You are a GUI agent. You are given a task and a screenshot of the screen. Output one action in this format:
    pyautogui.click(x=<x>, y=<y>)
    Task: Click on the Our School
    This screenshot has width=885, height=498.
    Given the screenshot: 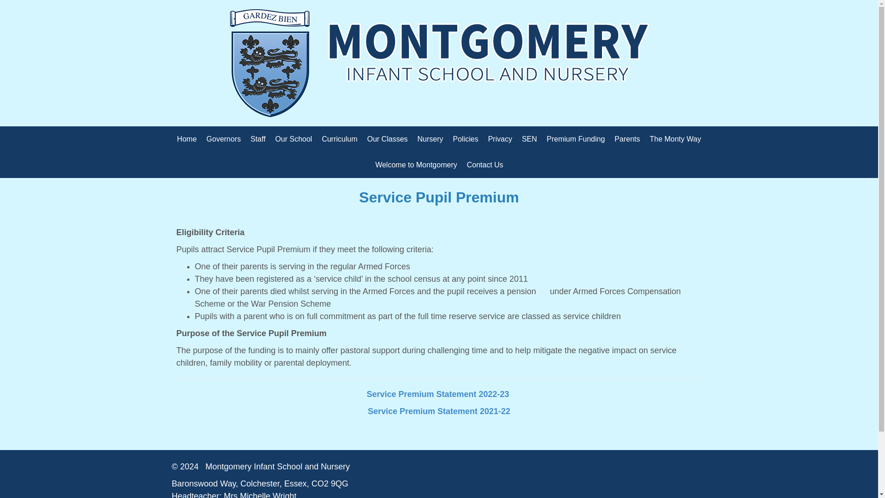 What is the action you would take?
    pyautogui.click(x=294, y=139)
    